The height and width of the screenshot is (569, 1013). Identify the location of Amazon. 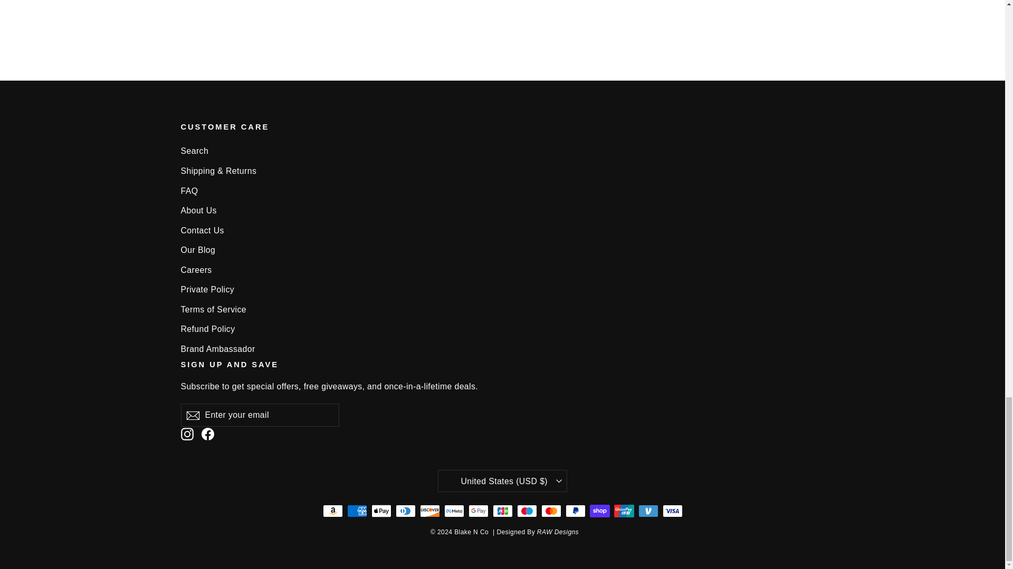
(333, 511).